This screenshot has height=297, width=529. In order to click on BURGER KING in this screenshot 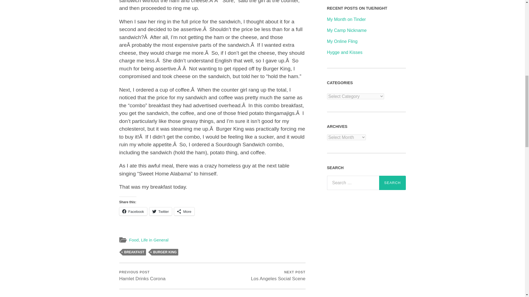, I will do `click(165, 252)`.